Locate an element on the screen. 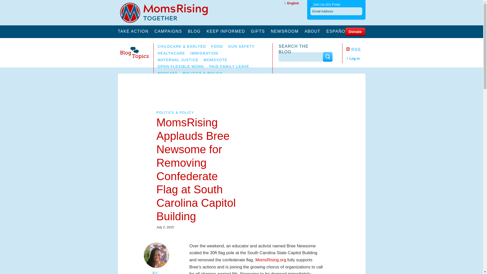 The image size is (487, 274). Voices of the MomsRising community is located at coordinates (196, 31).